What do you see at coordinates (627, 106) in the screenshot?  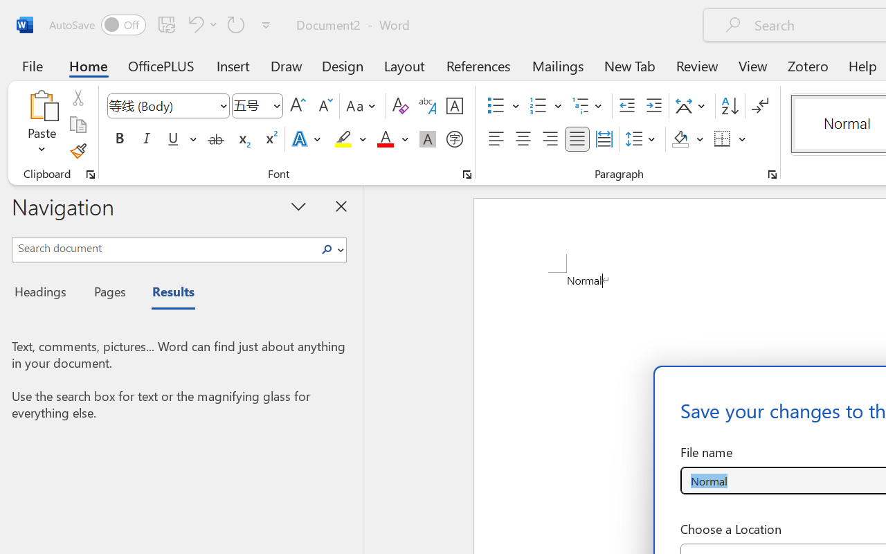 I see `Decrease Indent` at bounding box center [627, 106].